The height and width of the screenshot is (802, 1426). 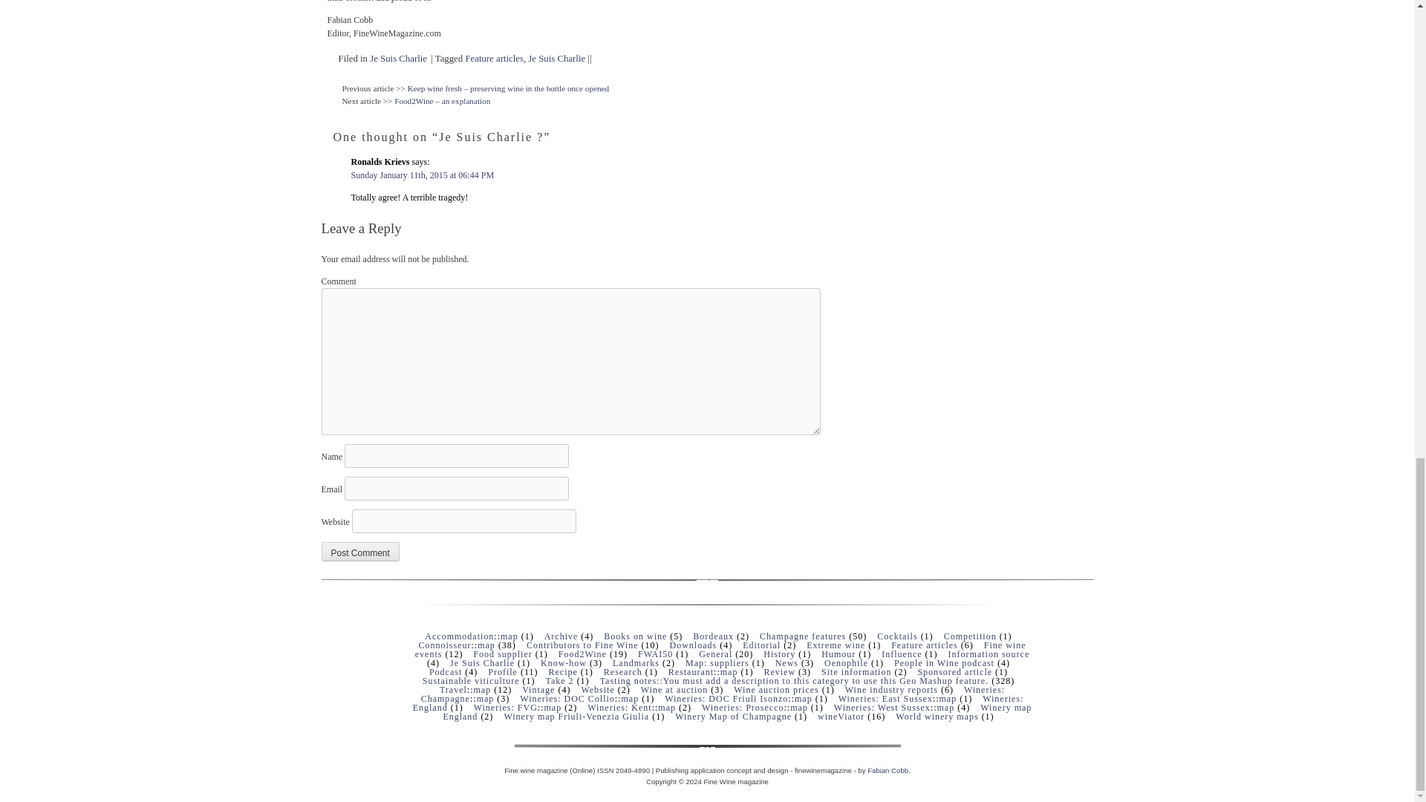 I want to click on Feature articles, so click(x=493, y=59).